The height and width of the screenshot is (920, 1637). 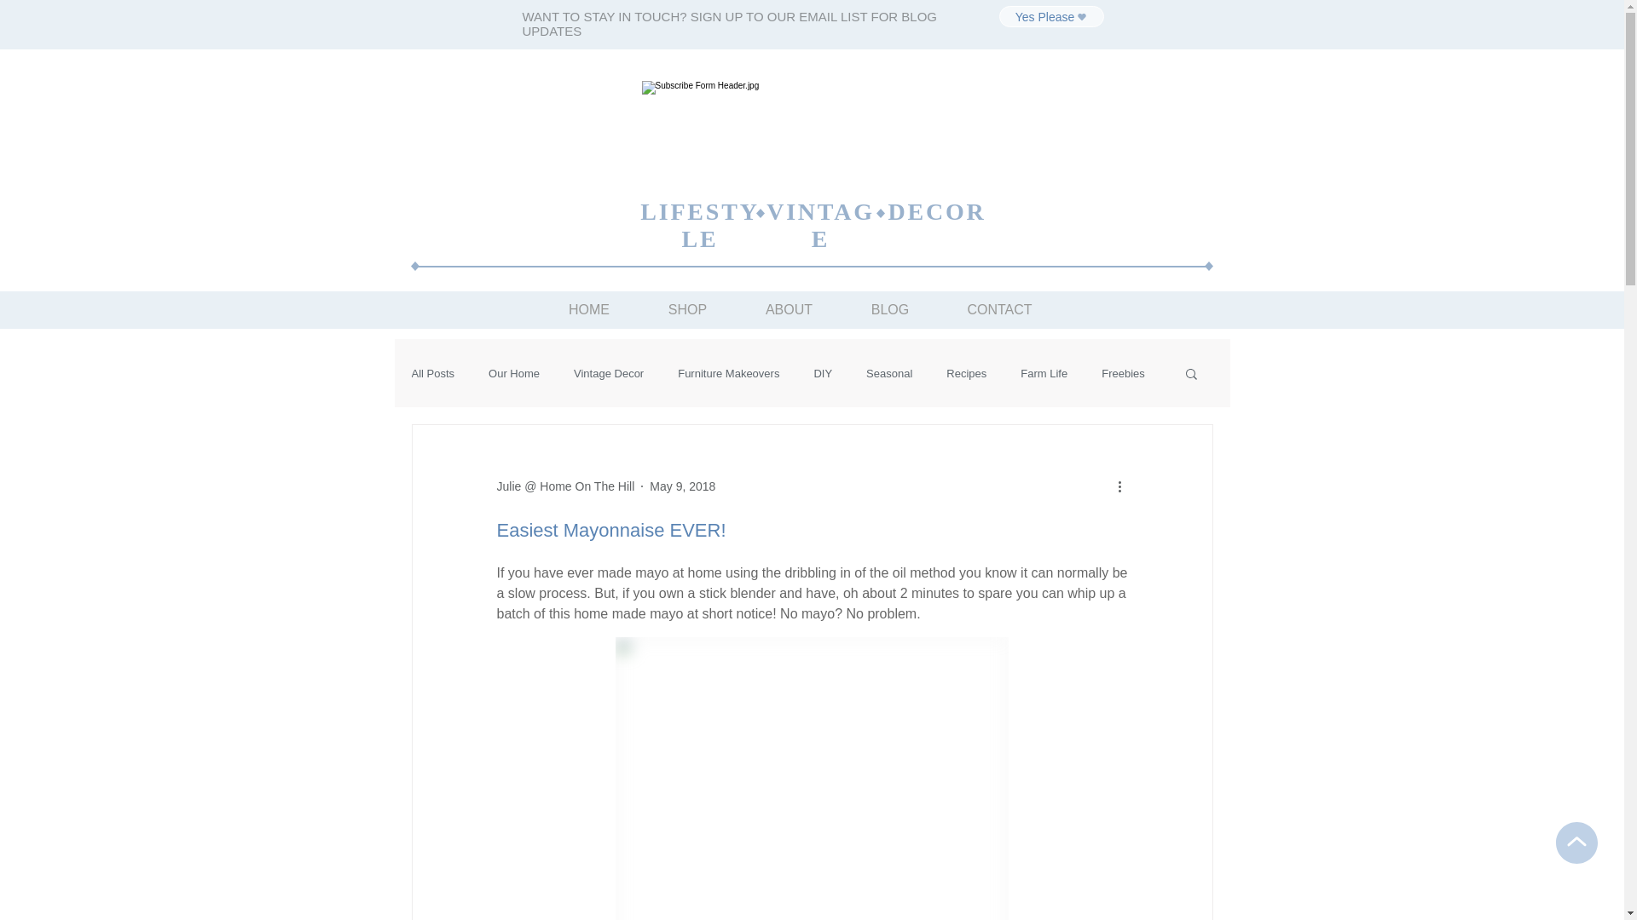 I want to click on Our Home, so click(x=514, y=373).